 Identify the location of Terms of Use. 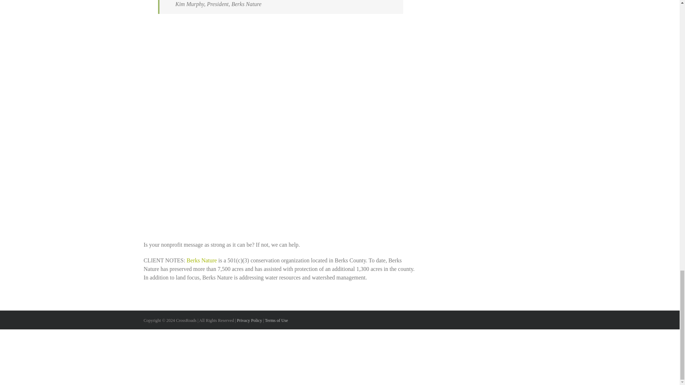
(276, 320).